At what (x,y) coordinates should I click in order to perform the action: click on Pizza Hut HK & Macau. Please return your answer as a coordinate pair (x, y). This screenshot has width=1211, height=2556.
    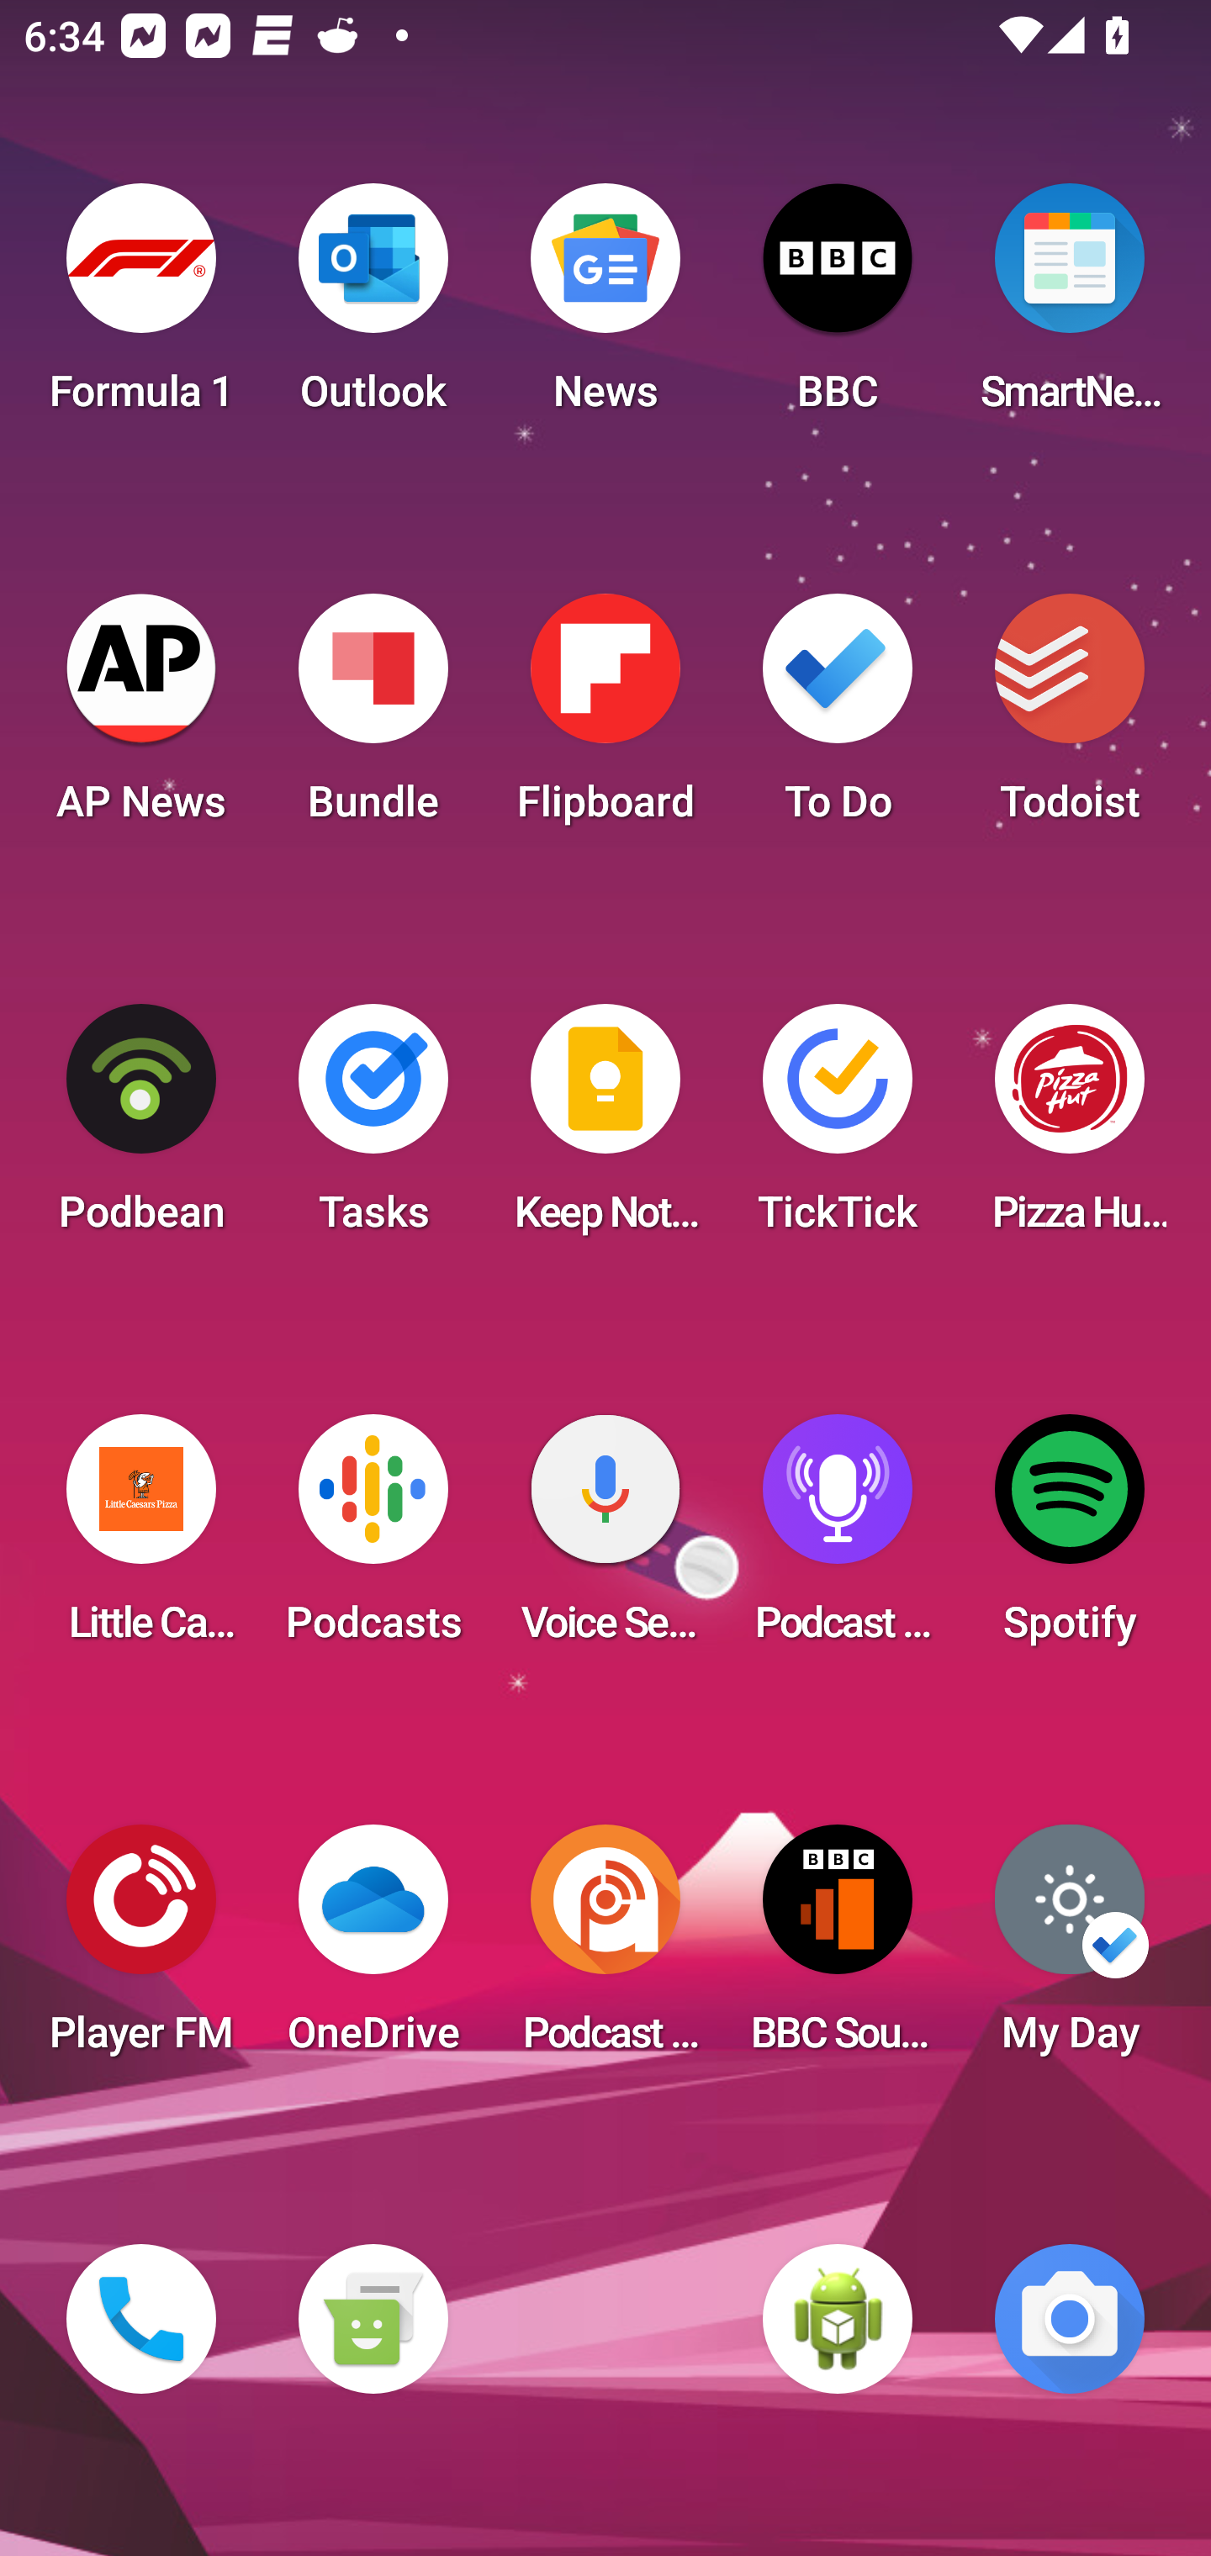
    Looking at the image, I should click on (1070, 1128).